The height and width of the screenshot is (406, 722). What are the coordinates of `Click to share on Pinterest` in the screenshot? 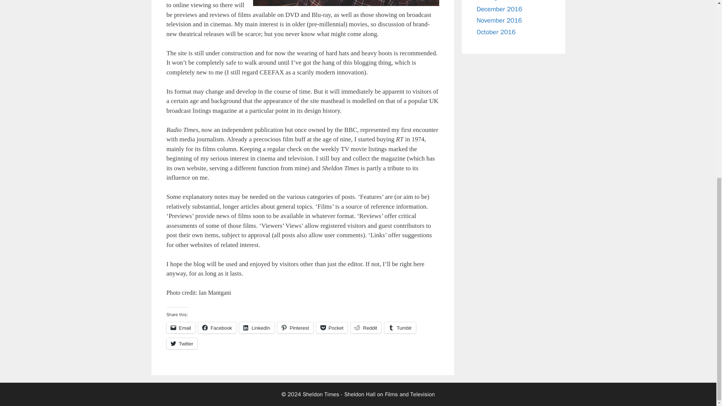 It's located at (295, 328).